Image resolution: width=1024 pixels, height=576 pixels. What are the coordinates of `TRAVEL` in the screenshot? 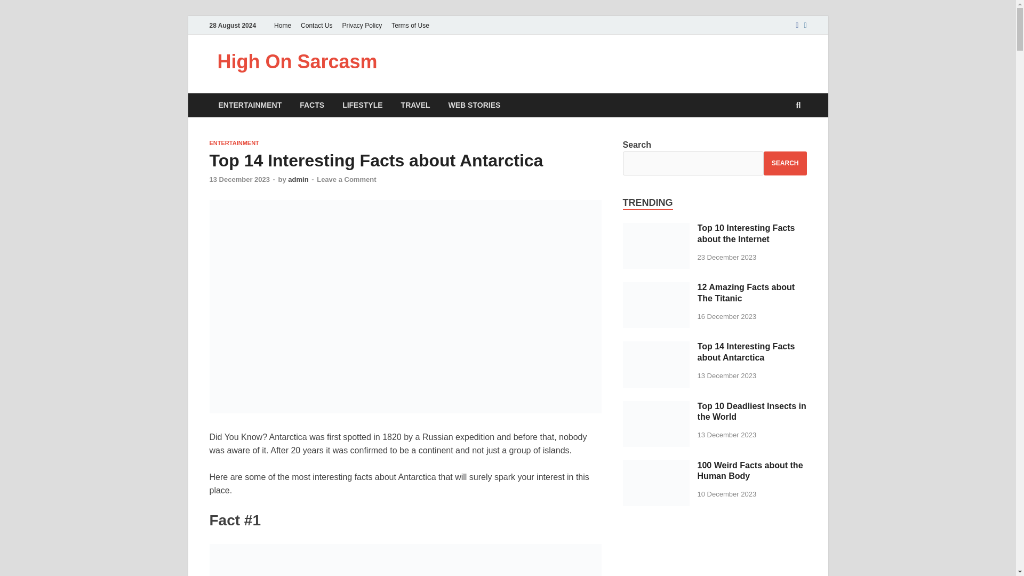 It's located at (415, 105).